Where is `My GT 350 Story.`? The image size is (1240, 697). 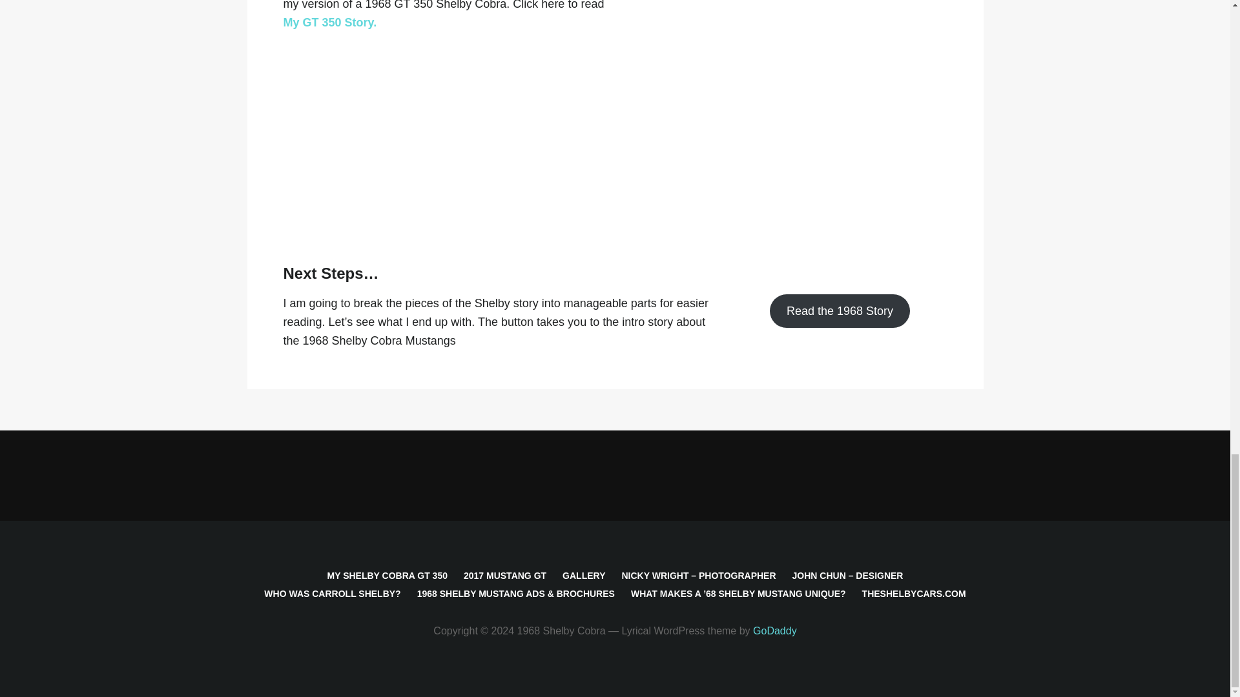 My GT 350 Story. is located at coordinates (329, 22).